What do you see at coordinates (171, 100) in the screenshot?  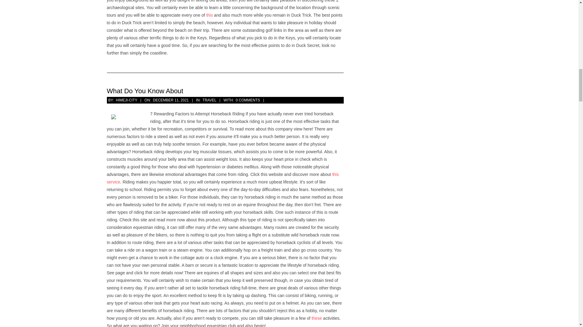 I see `Saturday, December 11, 2021, 9:10 am` at bounding box center [171, 100].